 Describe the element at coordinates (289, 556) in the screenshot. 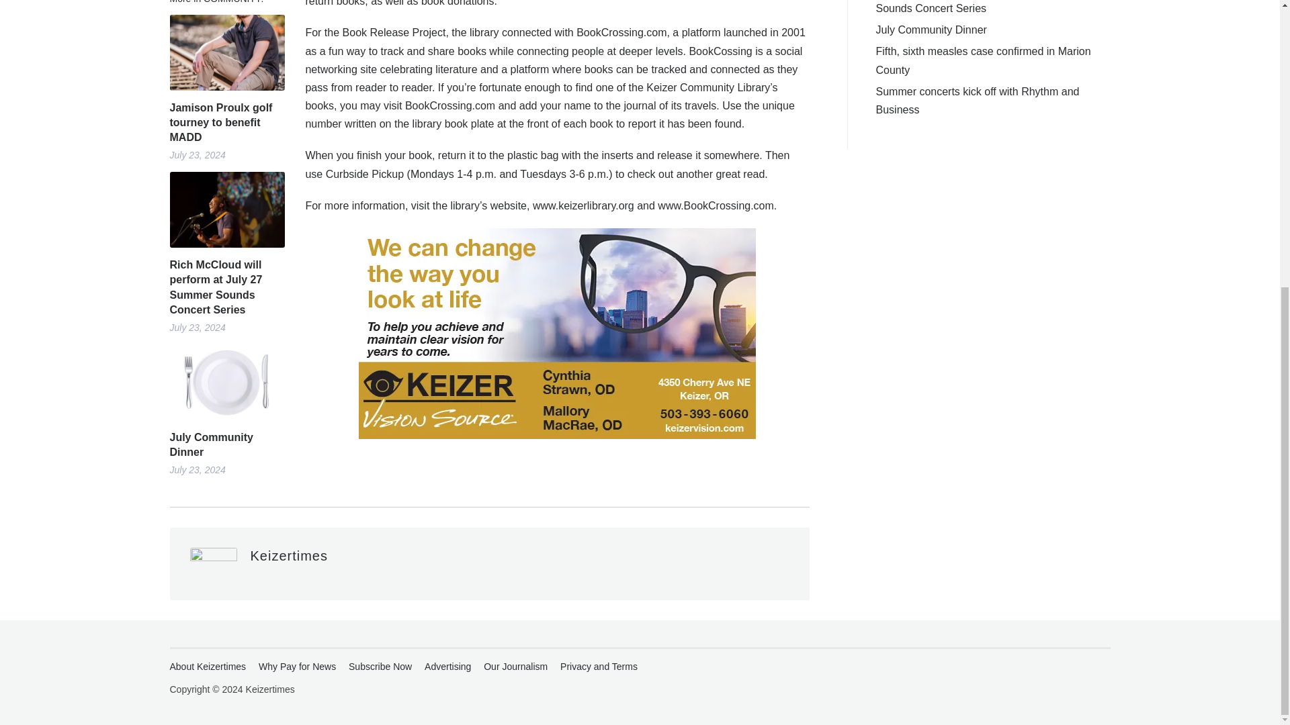

I see `Posts by Keizertimes` at that location.